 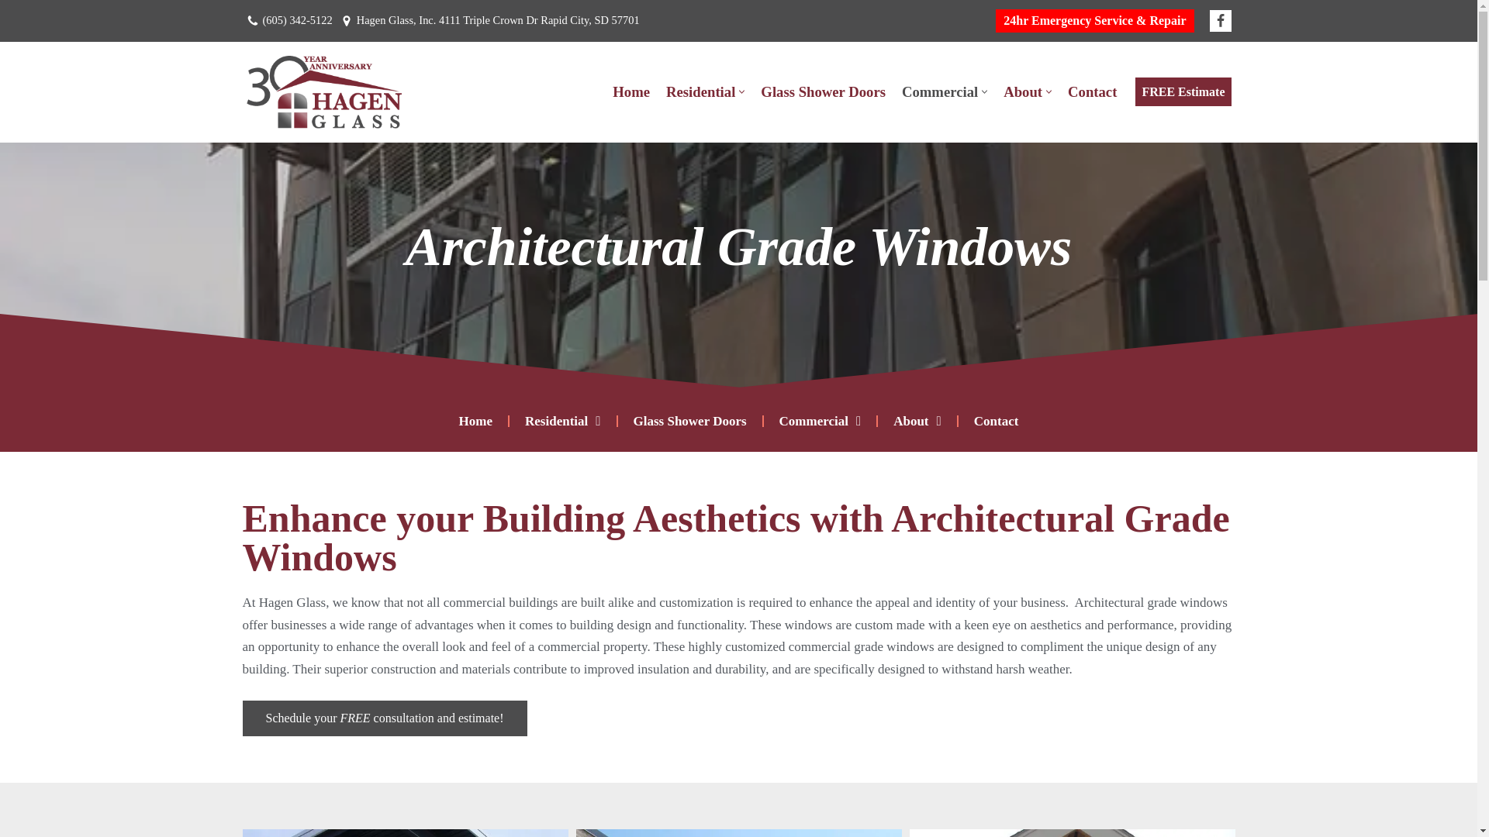 What do you see at coordinates (630, 91) in the screenshot?
I see `Home` at bounding box center [630, 91].